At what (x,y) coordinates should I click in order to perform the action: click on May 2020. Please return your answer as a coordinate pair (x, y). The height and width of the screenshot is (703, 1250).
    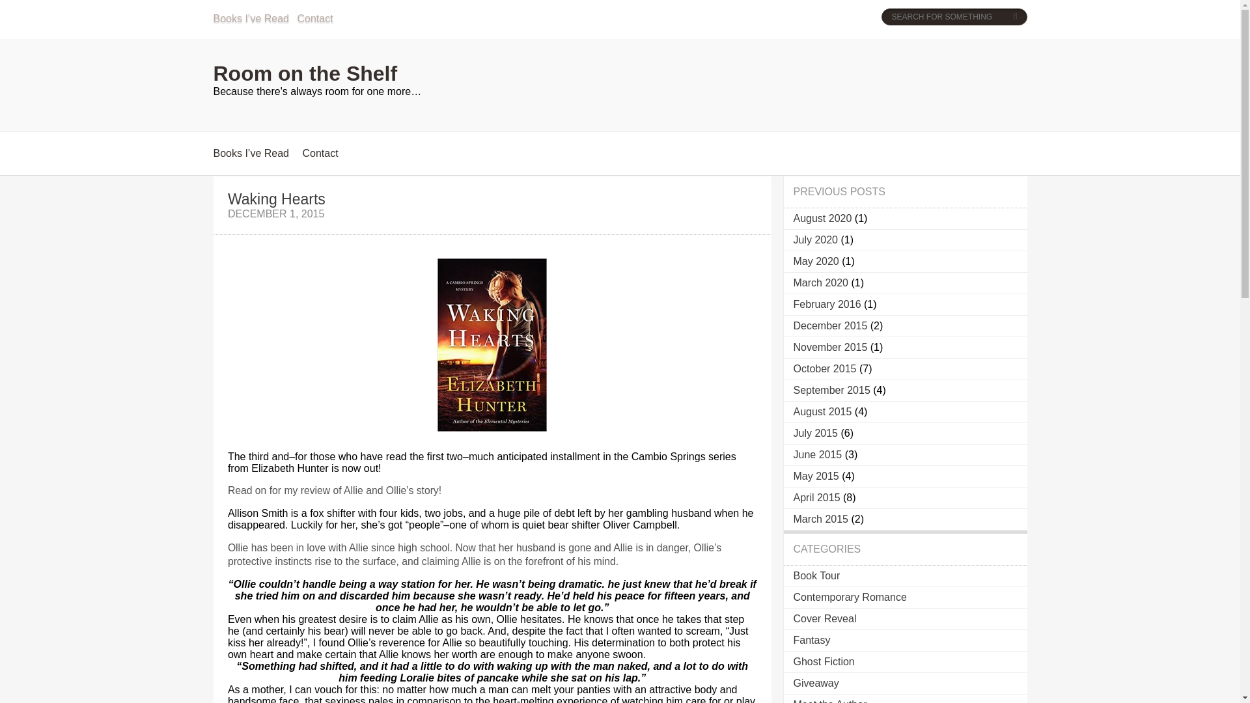
    Looking at the image, I should click on (815, 262).